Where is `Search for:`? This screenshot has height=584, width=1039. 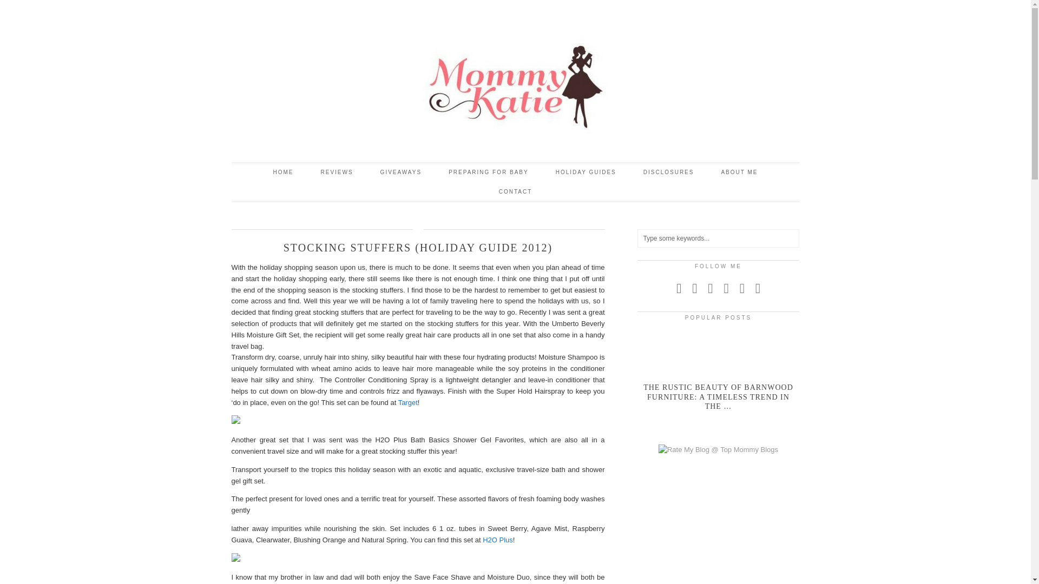
Search for: is located at coordinates (719, 238).